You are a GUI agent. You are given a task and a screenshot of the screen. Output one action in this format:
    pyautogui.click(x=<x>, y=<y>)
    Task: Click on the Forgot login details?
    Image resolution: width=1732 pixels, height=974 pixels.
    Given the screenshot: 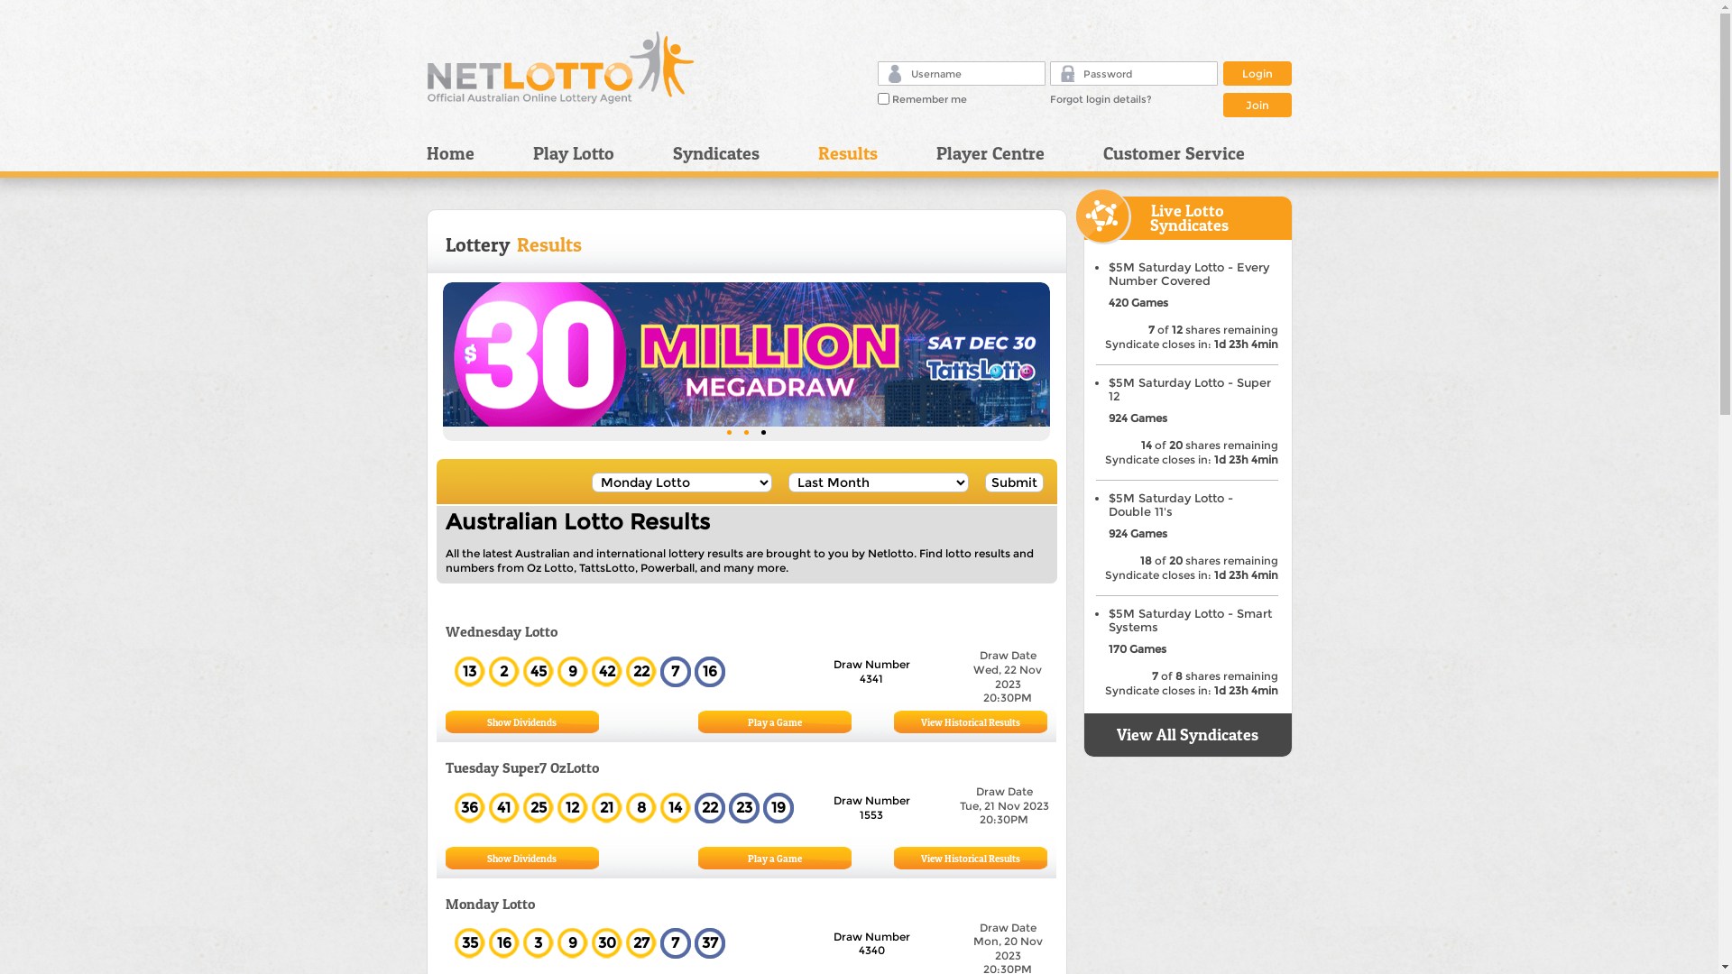 What is the action you would take?
    pyautogui.click(x=1101, y=99)
    